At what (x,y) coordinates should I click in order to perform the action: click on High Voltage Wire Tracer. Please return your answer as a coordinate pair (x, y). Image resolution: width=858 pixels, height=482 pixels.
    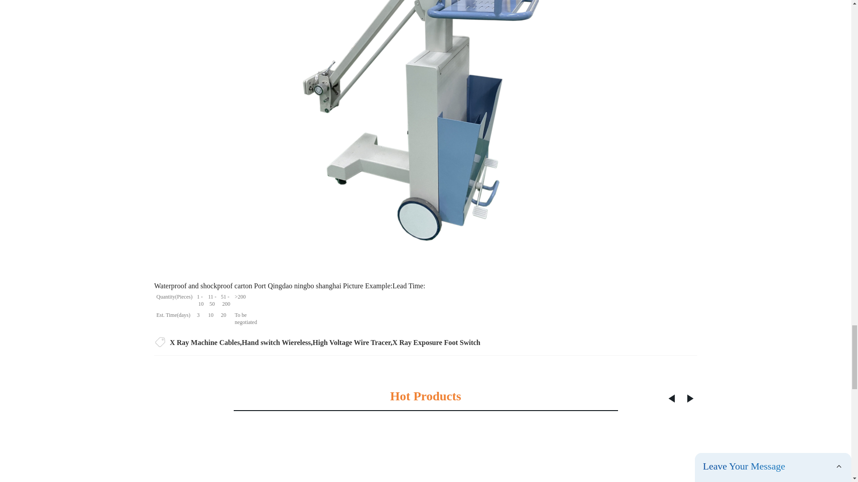
    Looking at the image, I should click on (351, 343).